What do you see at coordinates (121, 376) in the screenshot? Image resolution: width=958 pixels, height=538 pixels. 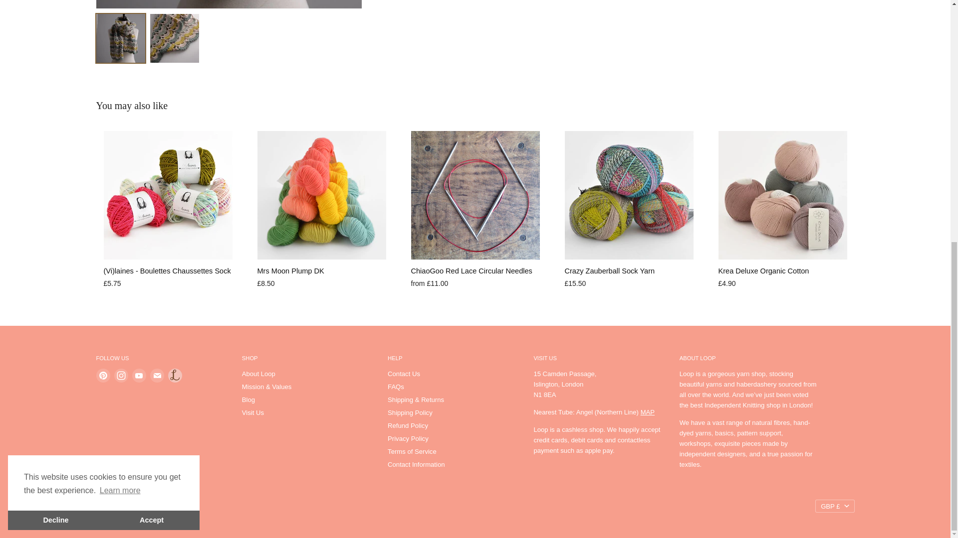 I see `Instagram` at bounding box center [121, 376].